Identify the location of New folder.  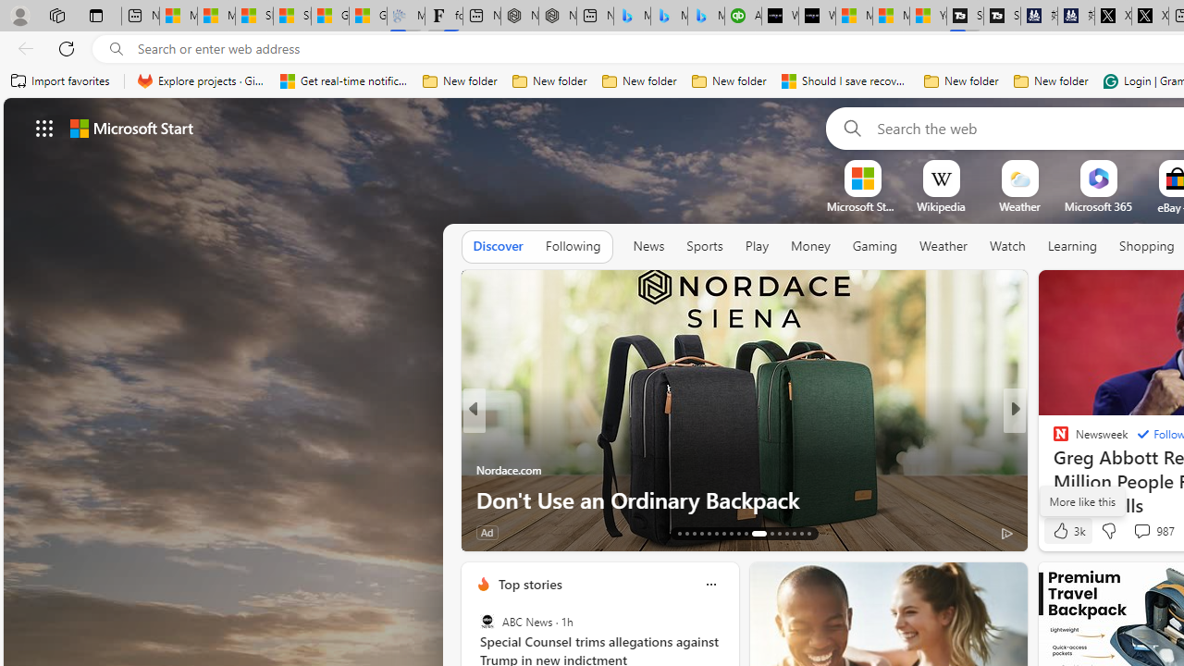
(1051, 81).